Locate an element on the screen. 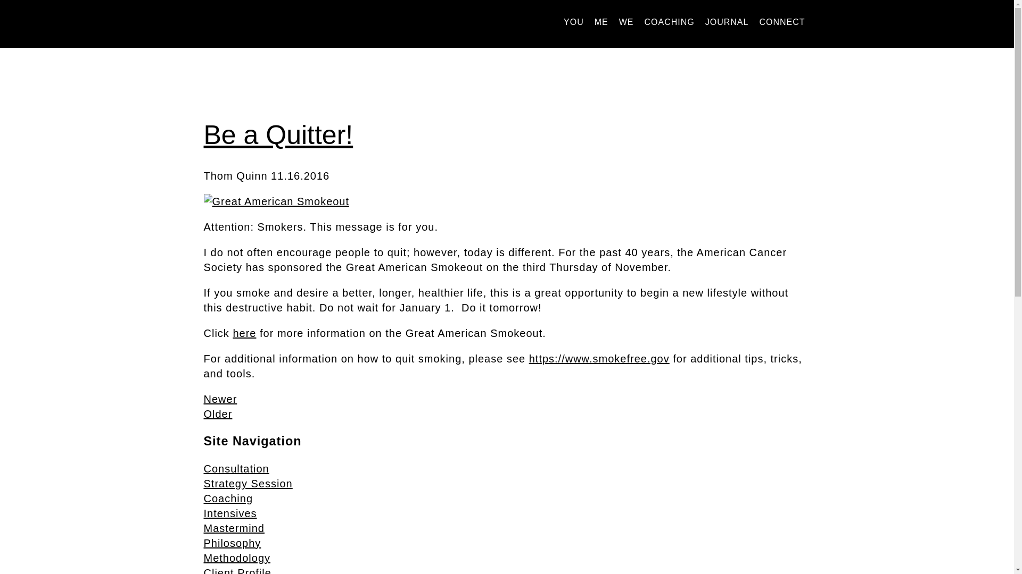  COACHING is located at coordinates (669, 24).